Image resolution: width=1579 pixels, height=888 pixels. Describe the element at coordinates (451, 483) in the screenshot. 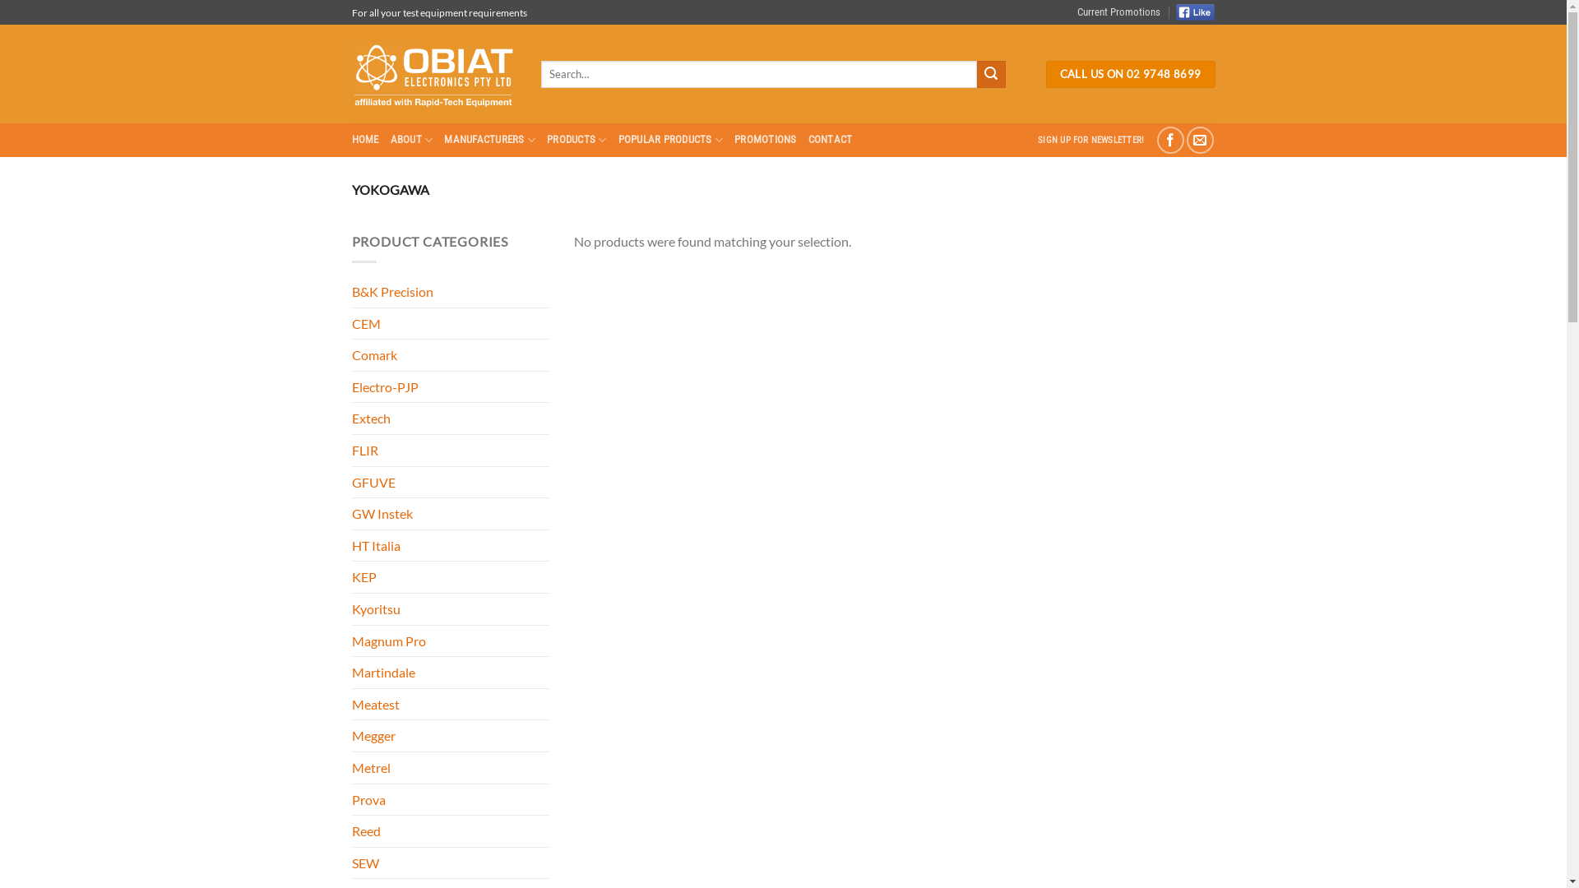

I see `GFUVE` at that location.